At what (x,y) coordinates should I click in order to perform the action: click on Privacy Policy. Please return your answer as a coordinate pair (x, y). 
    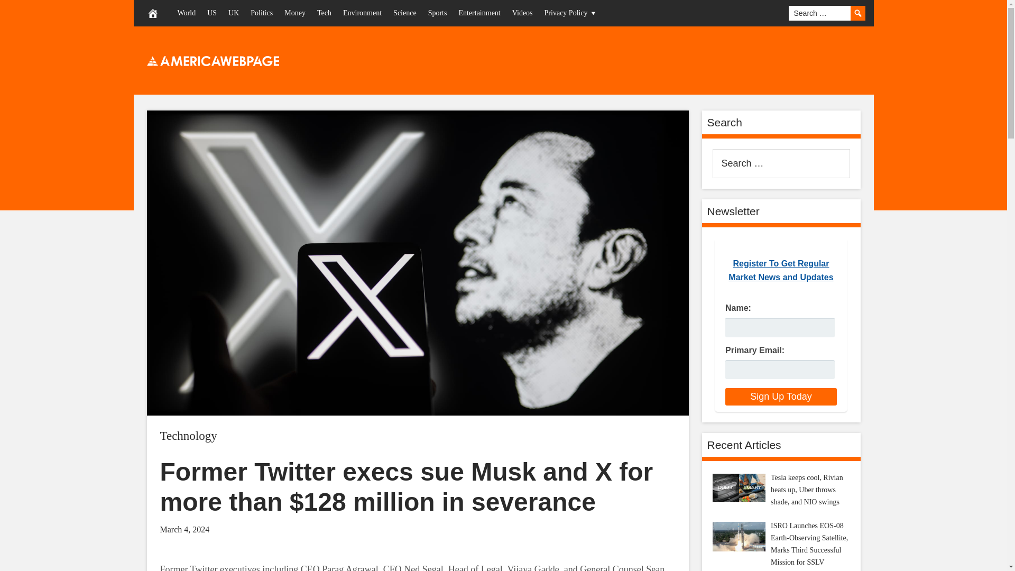
    Looking at the image, I should click on (571, 13).